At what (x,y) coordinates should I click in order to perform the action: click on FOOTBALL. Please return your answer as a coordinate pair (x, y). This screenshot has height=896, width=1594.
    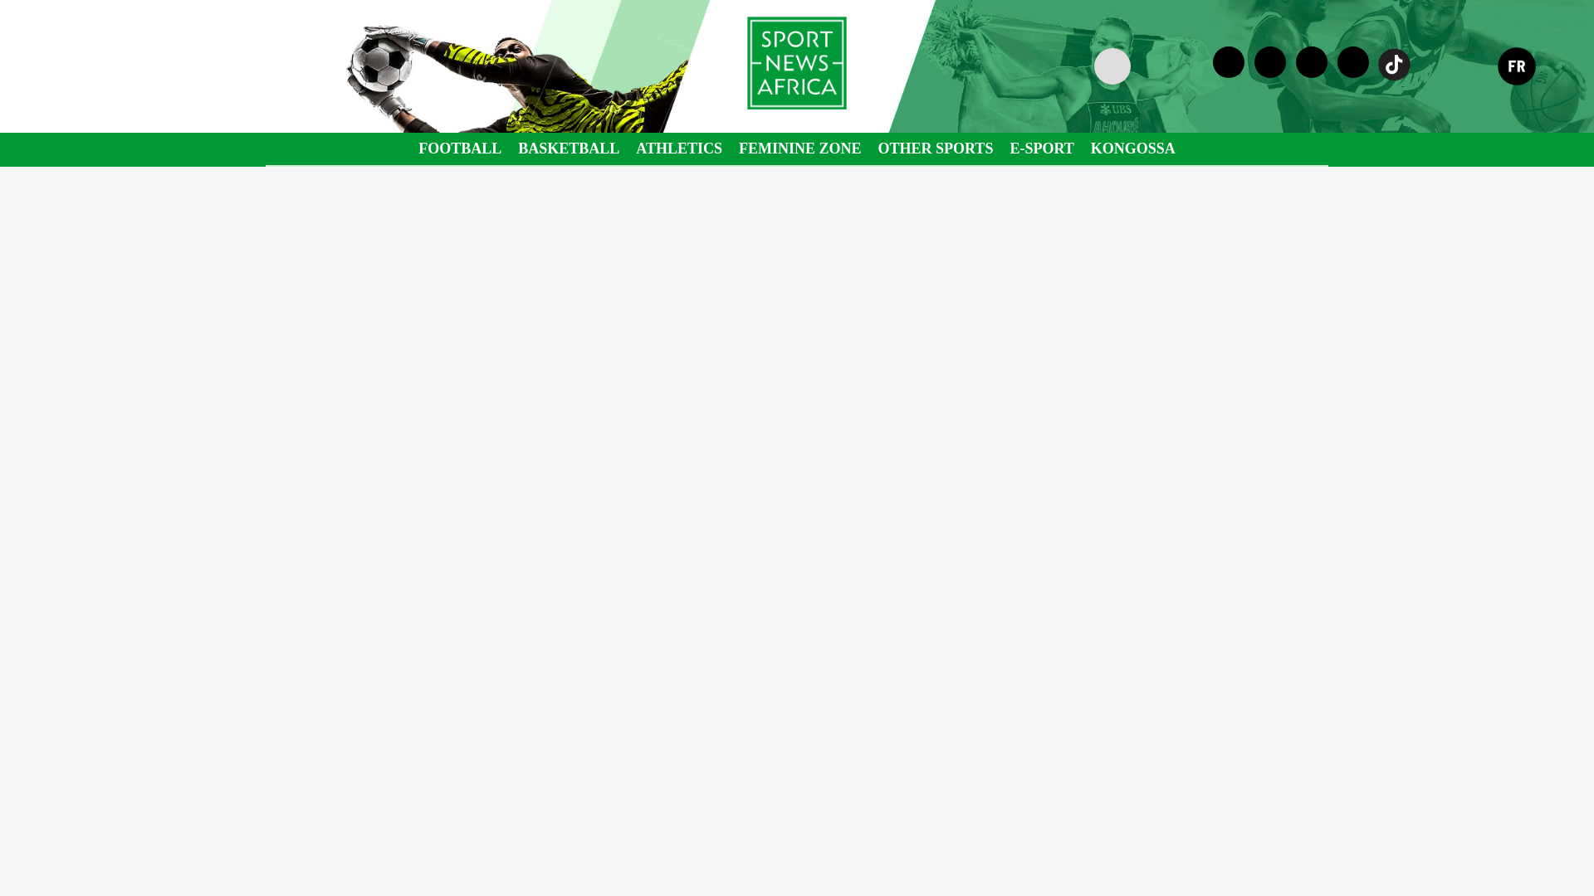
    Looking at the image, I should click on (460, 148).